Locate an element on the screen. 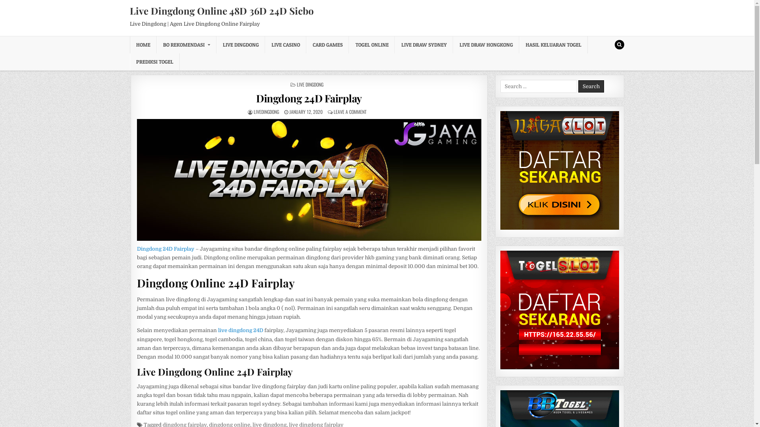 The image size is (760, 427). LIVE DINGDONG is located at coordinates (310, 85).